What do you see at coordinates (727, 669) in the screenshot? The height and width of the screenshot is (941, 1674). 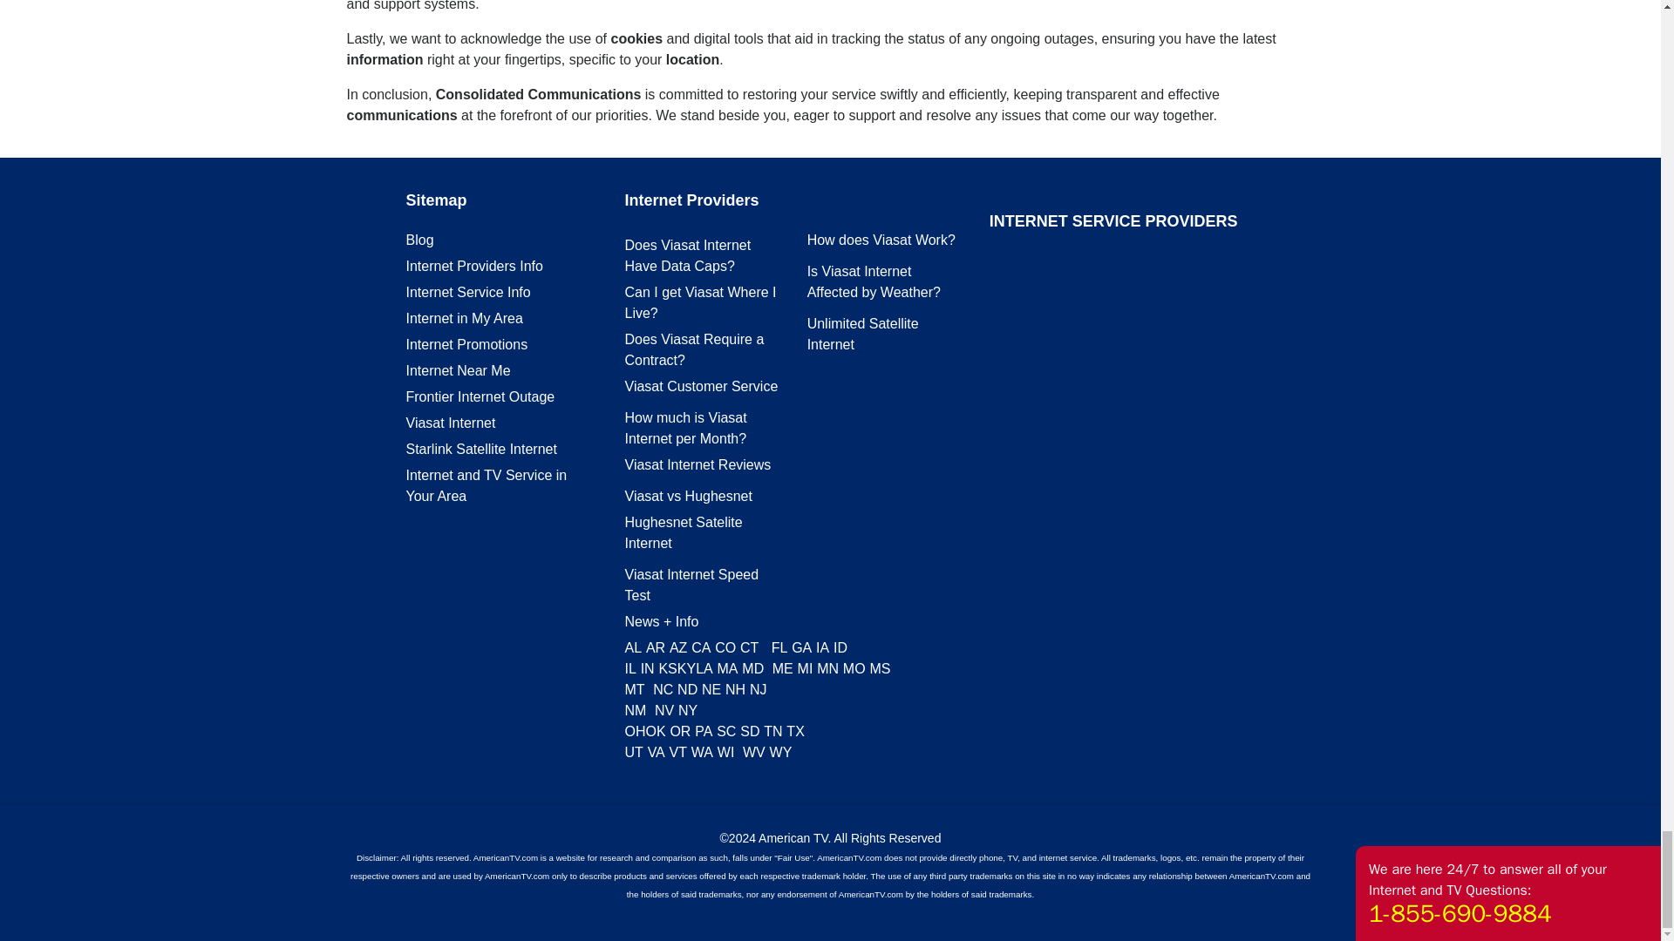 I see `Massachusetts` at bounding box center [727, 669].